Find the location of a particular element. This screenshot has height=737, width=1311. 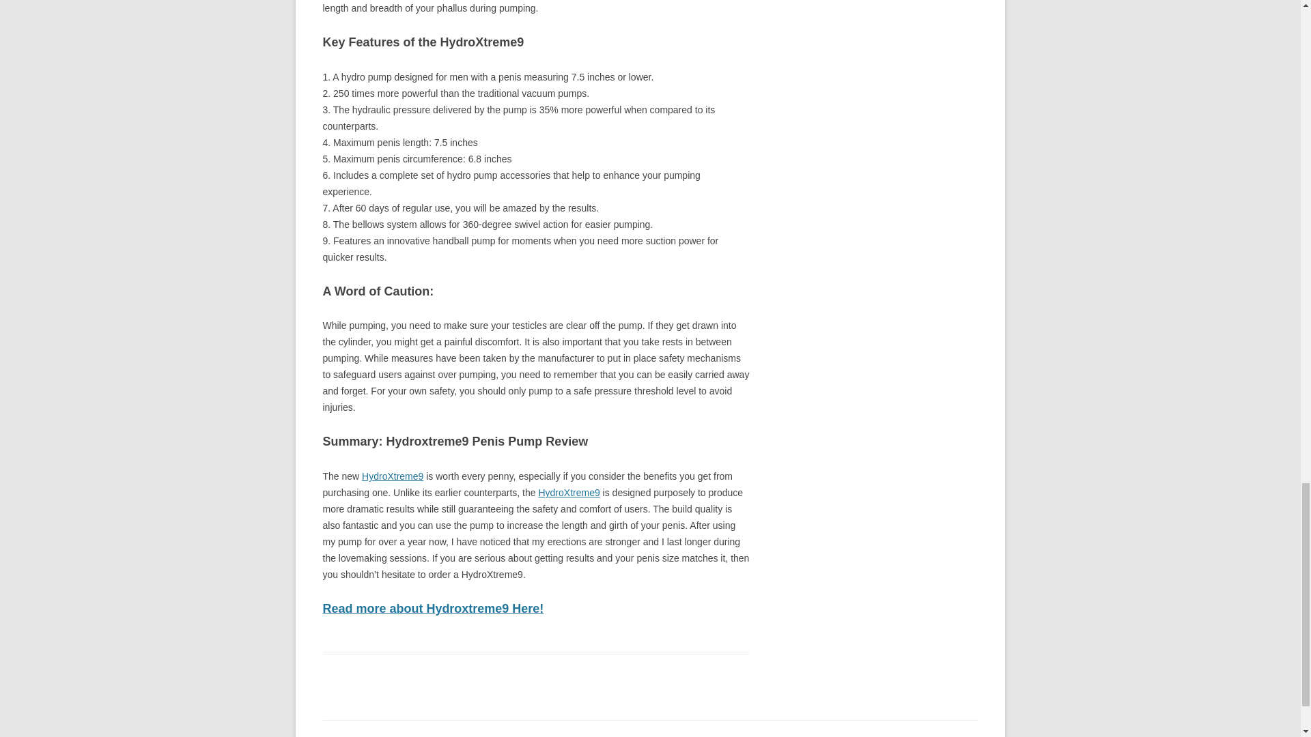

Read more about Hydroxtreme9 Here! is located at coordinates (433, 609).